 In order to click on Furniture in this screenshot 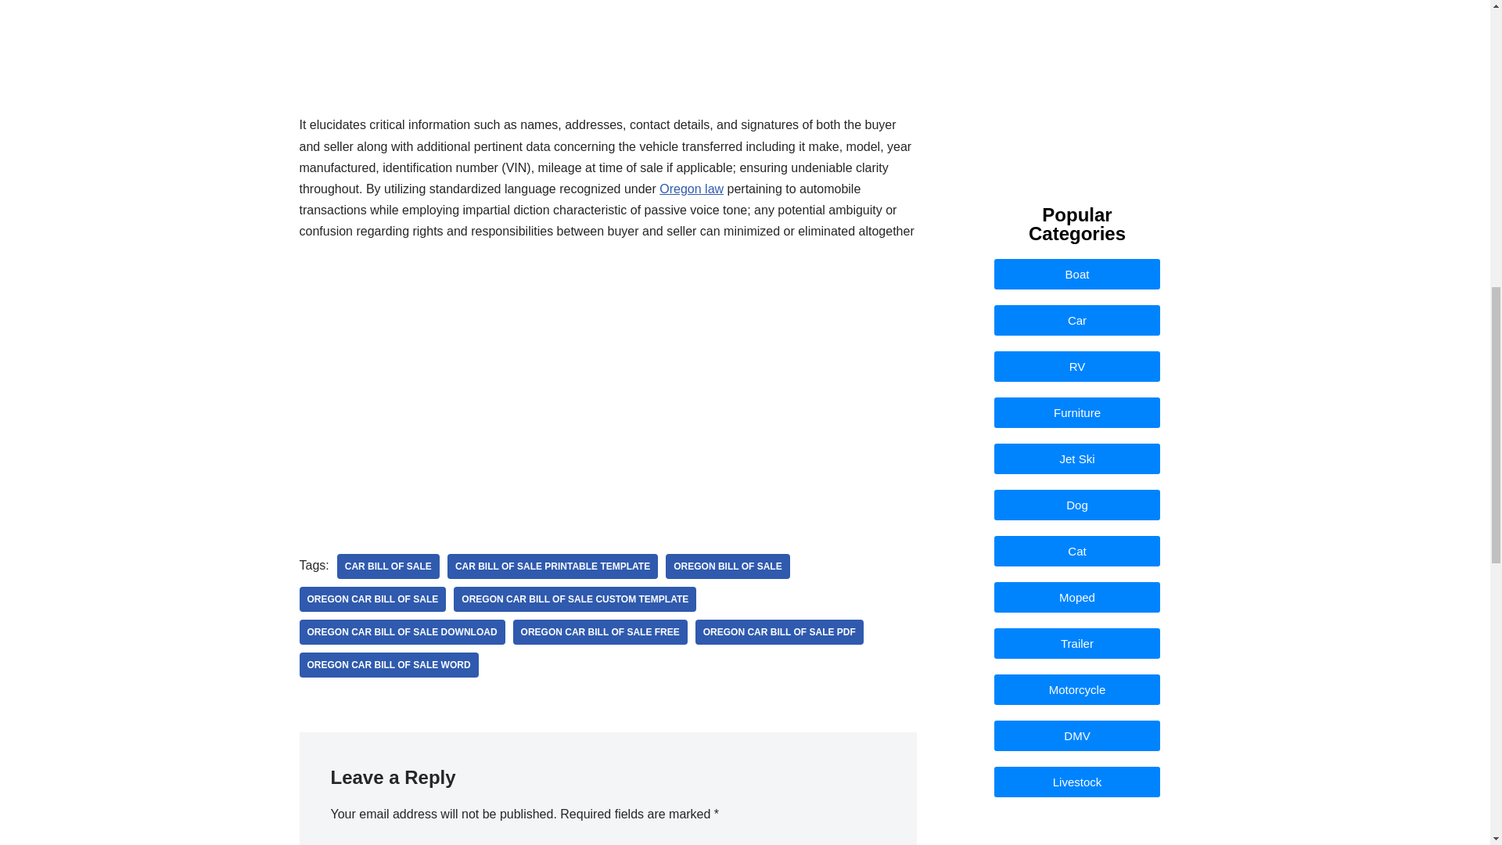, I will do `click(1078, 412)`.